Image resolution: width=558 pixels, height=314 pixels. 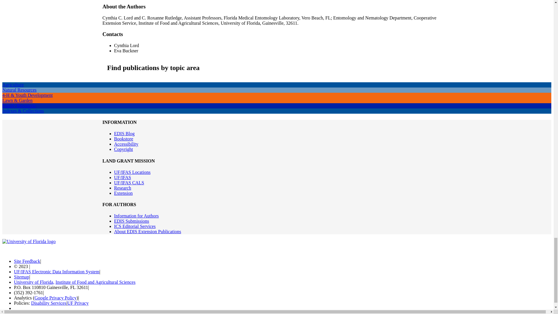 What do you see at coordinates (126, 144) in the screenshot?
I see `Accessibility` at bounding box center [126, 144].